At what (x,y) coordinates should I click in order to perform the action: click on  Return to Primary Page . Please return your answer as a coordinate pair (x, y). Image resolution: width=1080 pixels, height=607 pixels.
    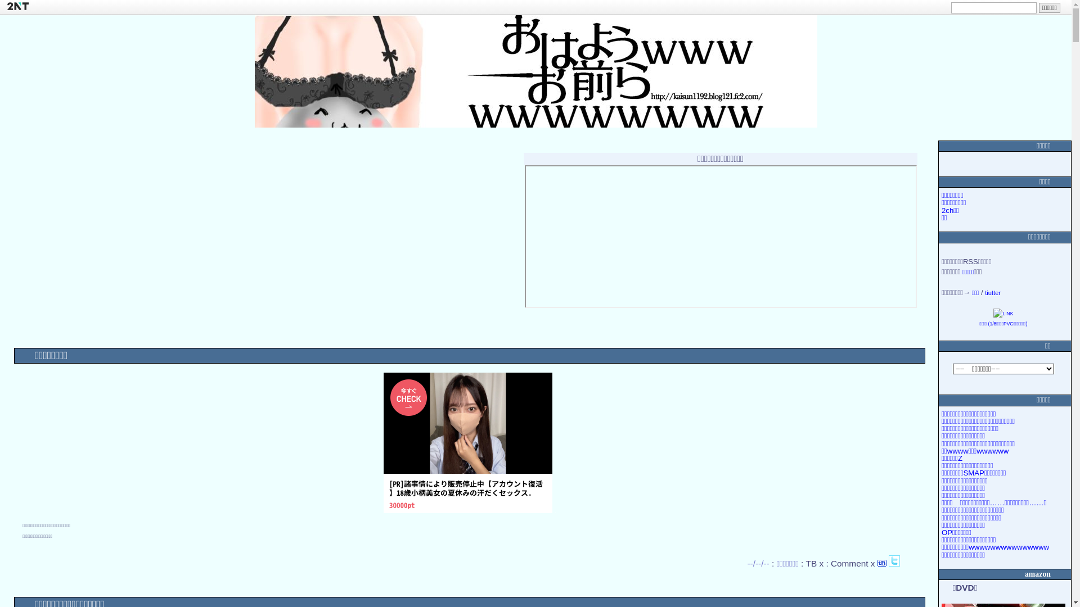
    Looking at the image, I should click on (535, 71).